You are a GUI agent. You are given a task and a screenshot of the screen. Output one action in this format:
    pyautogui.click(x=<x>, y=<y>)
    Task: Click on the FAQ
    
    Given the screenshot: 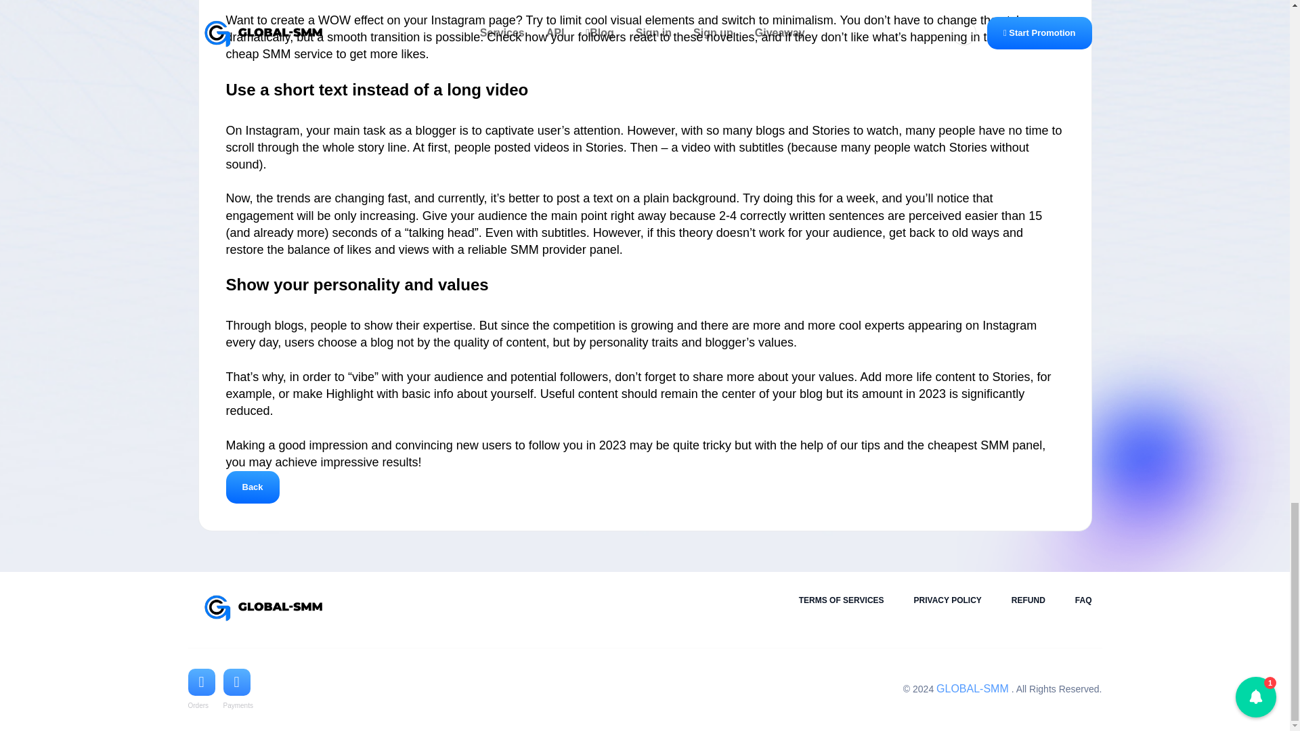 What is the action you would take?
    pyautogui.click(x=1083, y=600)
    